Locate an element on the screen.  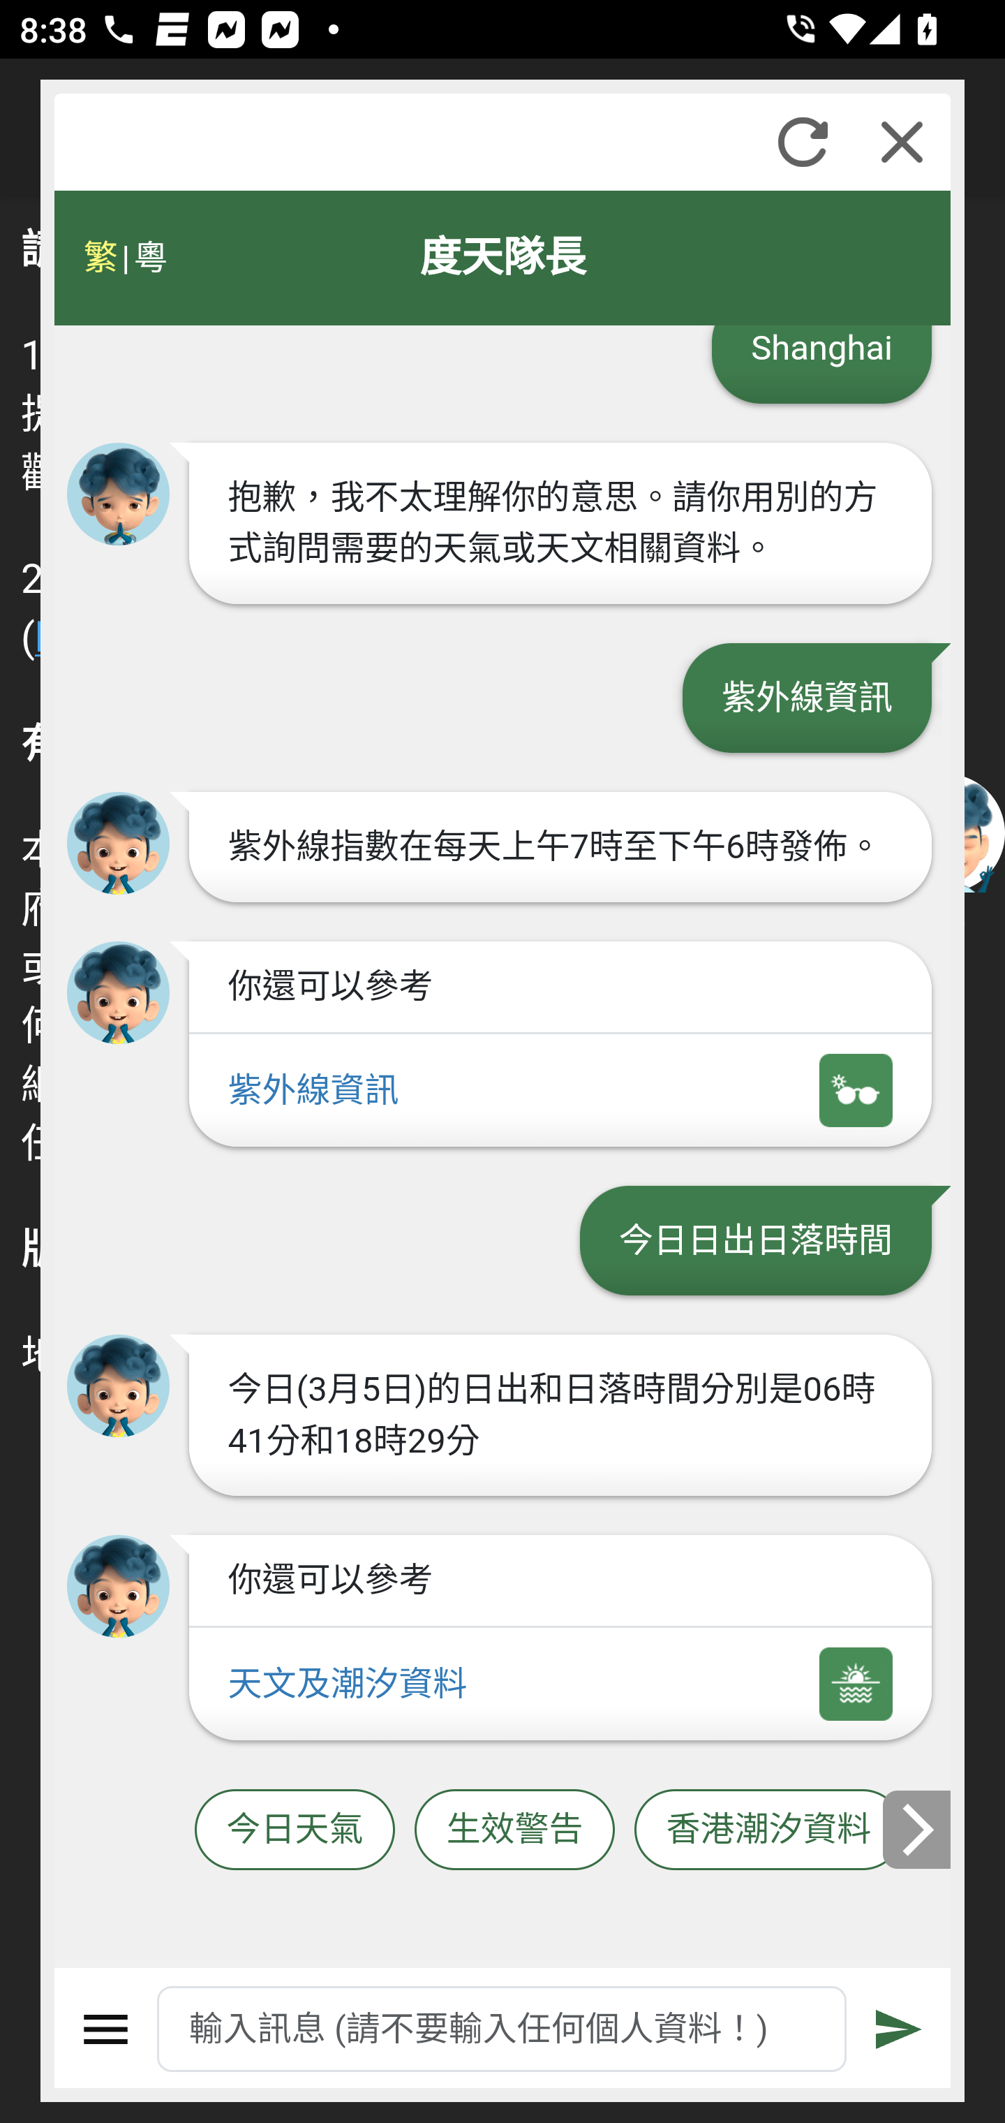
紫外線資訊 is located at coordinates (560, 1089).